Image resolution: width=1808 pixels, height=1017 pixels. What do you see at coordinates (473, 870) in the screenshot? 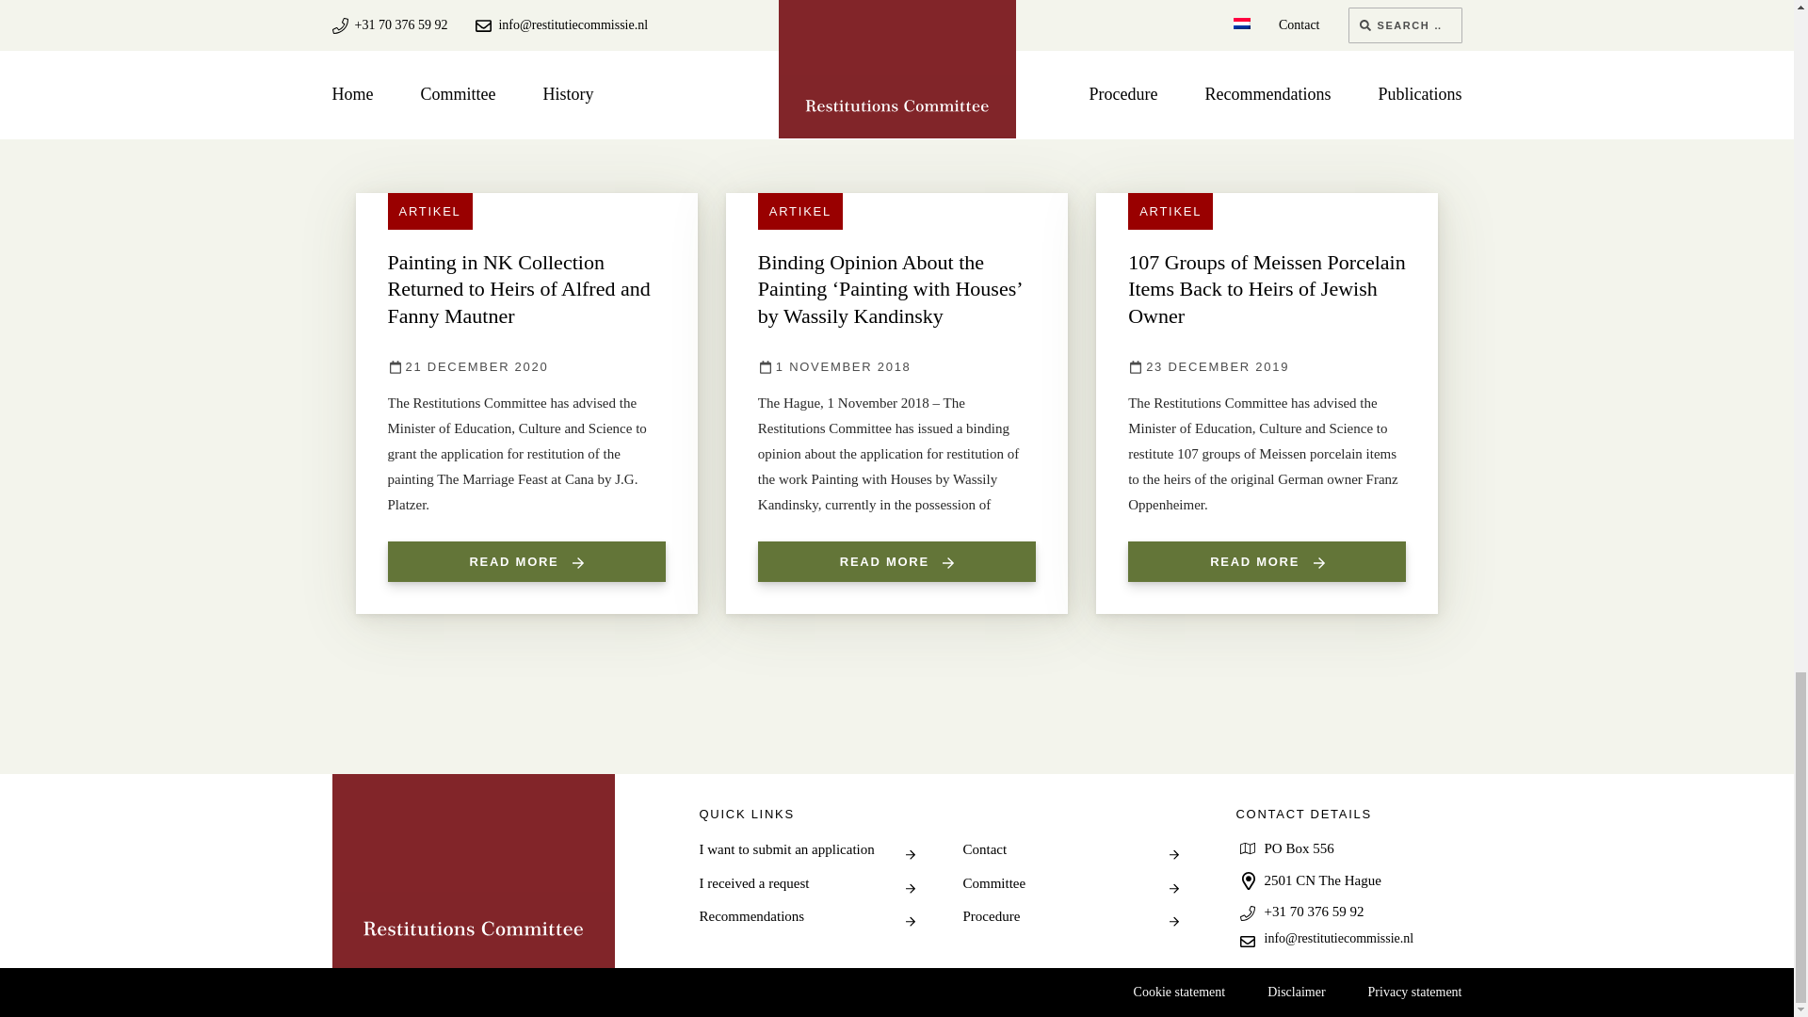
I see `home Restitutiecommissie` at bounding box center [473, 870].